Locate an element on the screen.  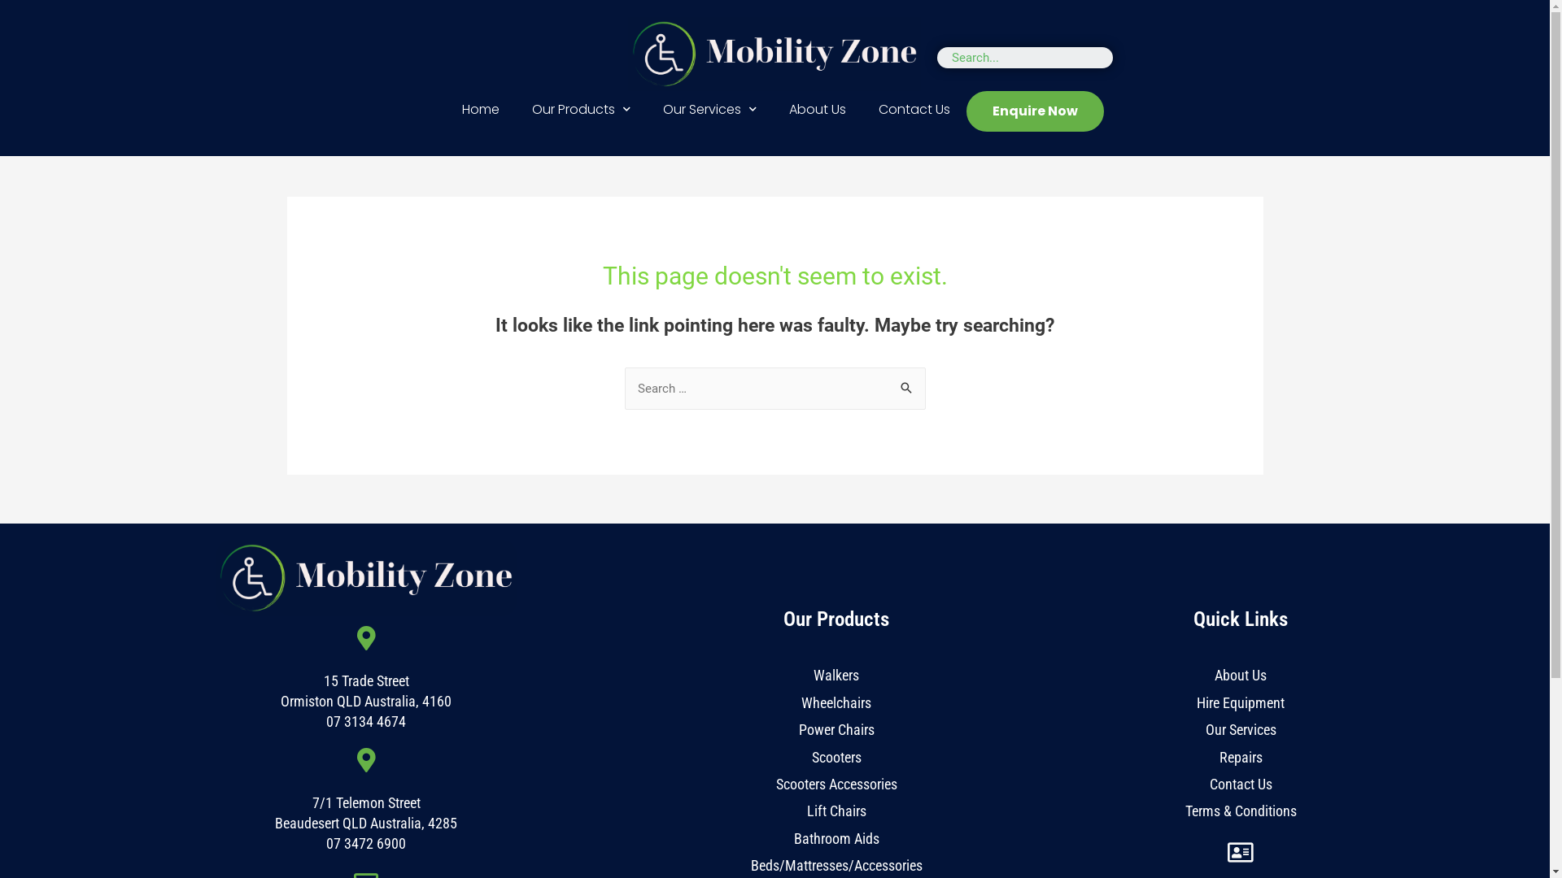
Lift Chairs is located at coordinates (836, 811).